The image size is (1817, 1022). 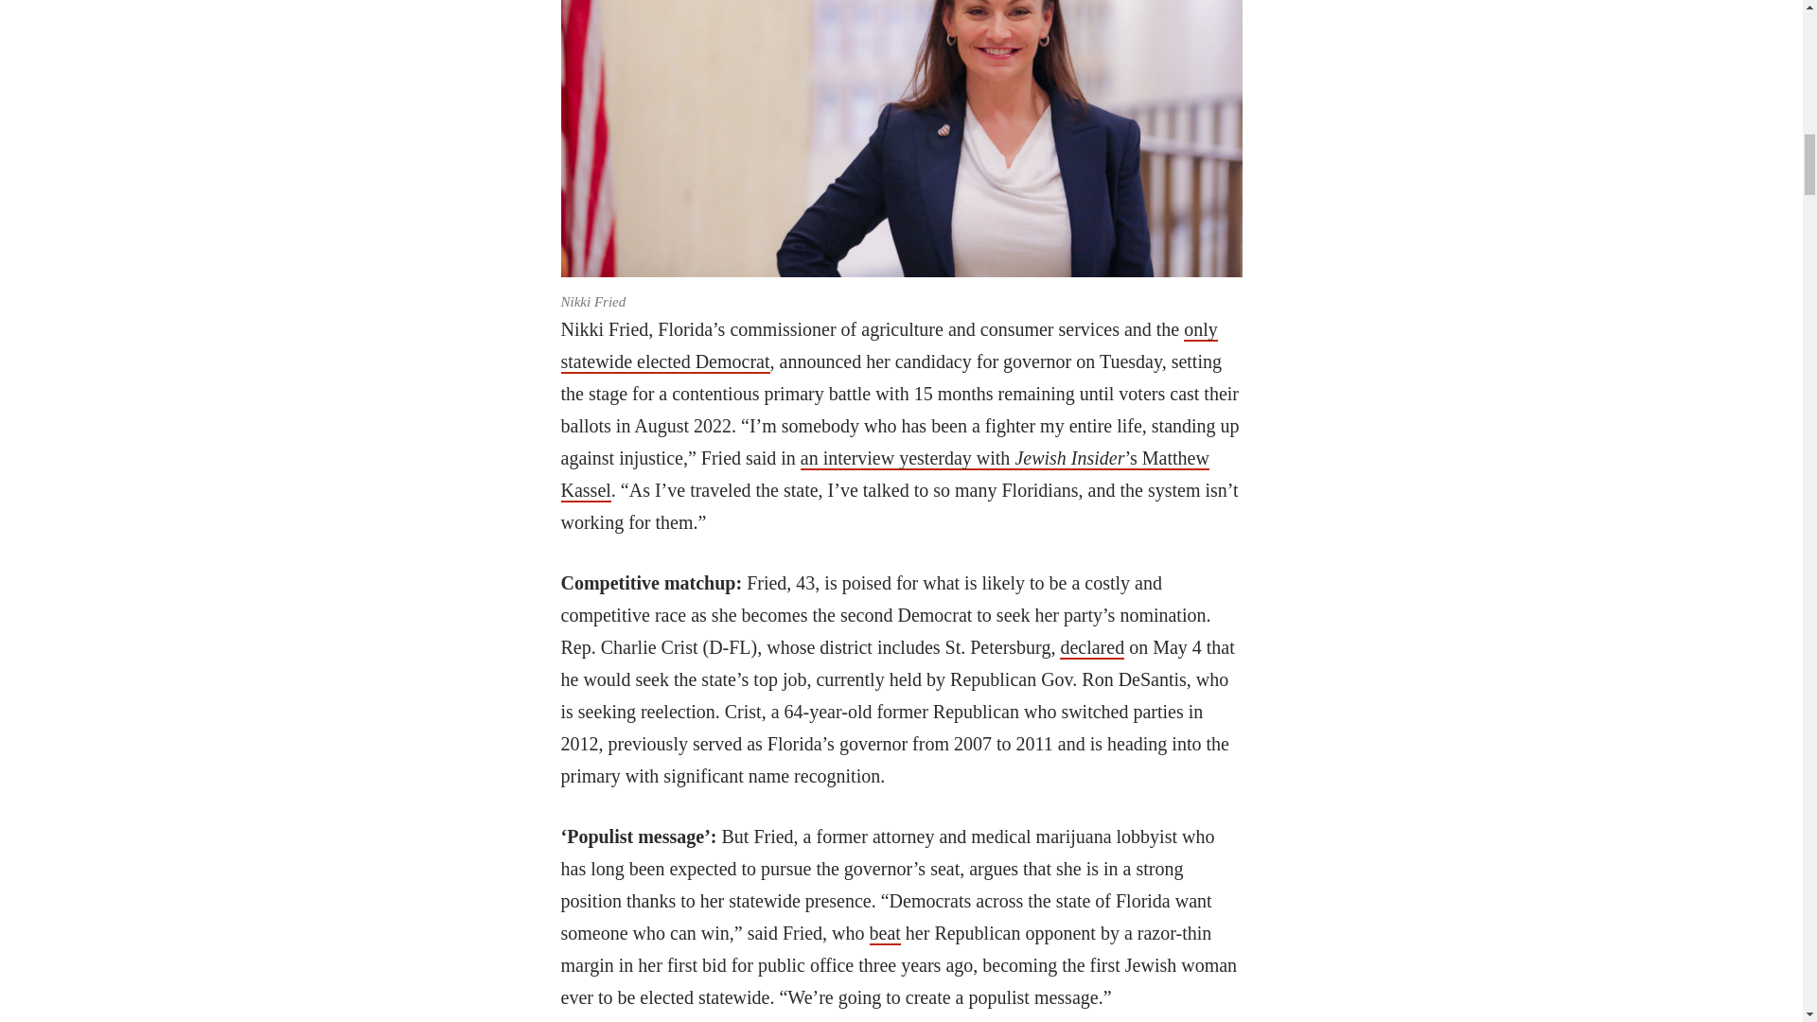 What do you see at coordinates (888, 346) in the screenshot?
I see `only statewide elected Democrat` at bounding box center [888, 346].